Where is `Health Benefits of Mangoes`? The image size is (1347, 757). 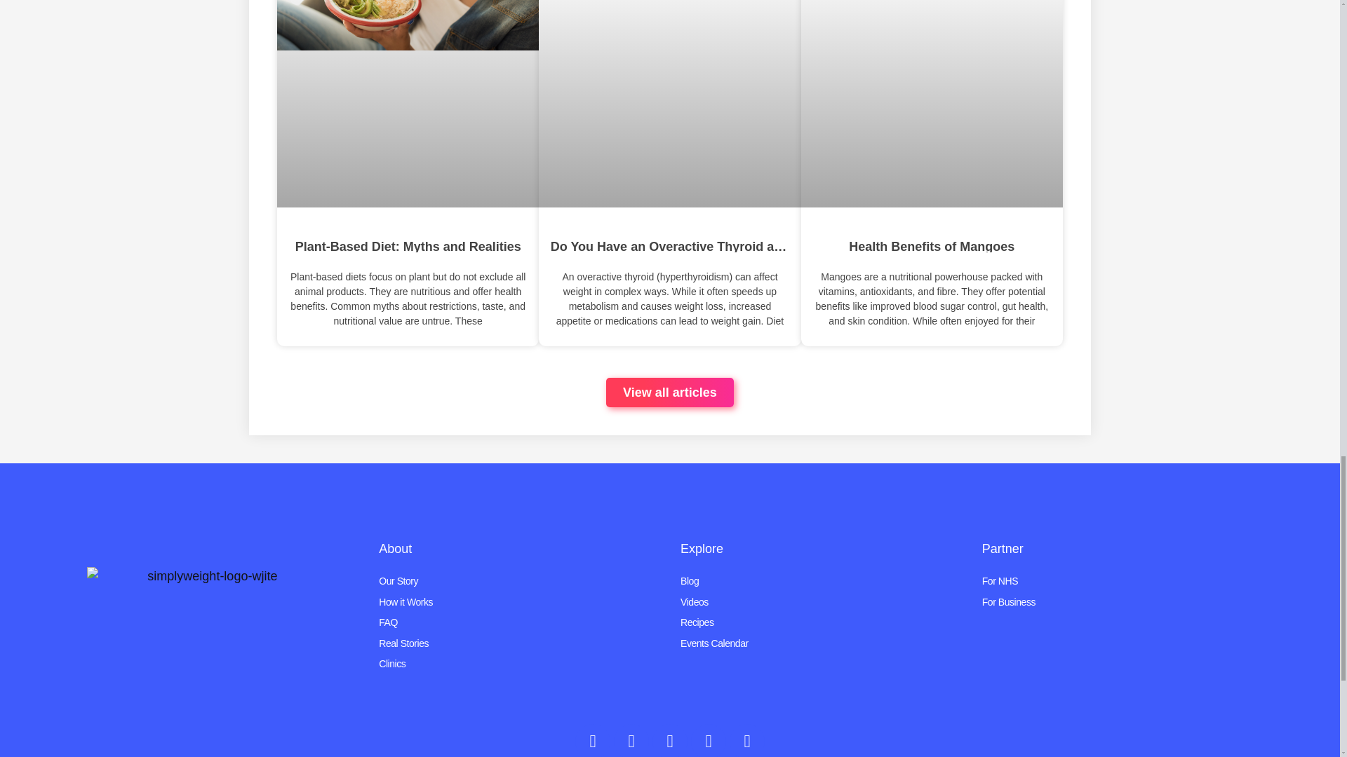
Health Benefits of Mangoes is located at coordinates (932, 243).